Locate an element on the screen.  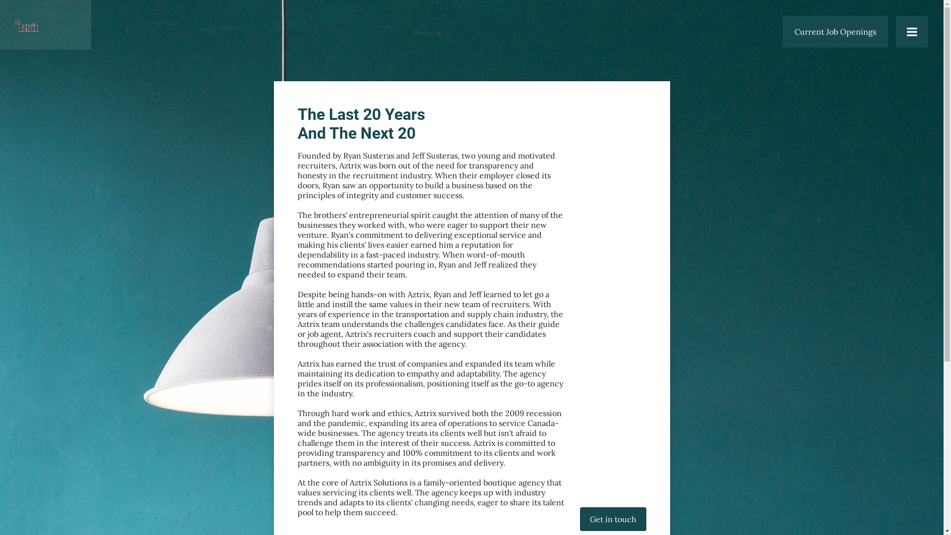
Current Job Openings is located at coordinates (835, 32).